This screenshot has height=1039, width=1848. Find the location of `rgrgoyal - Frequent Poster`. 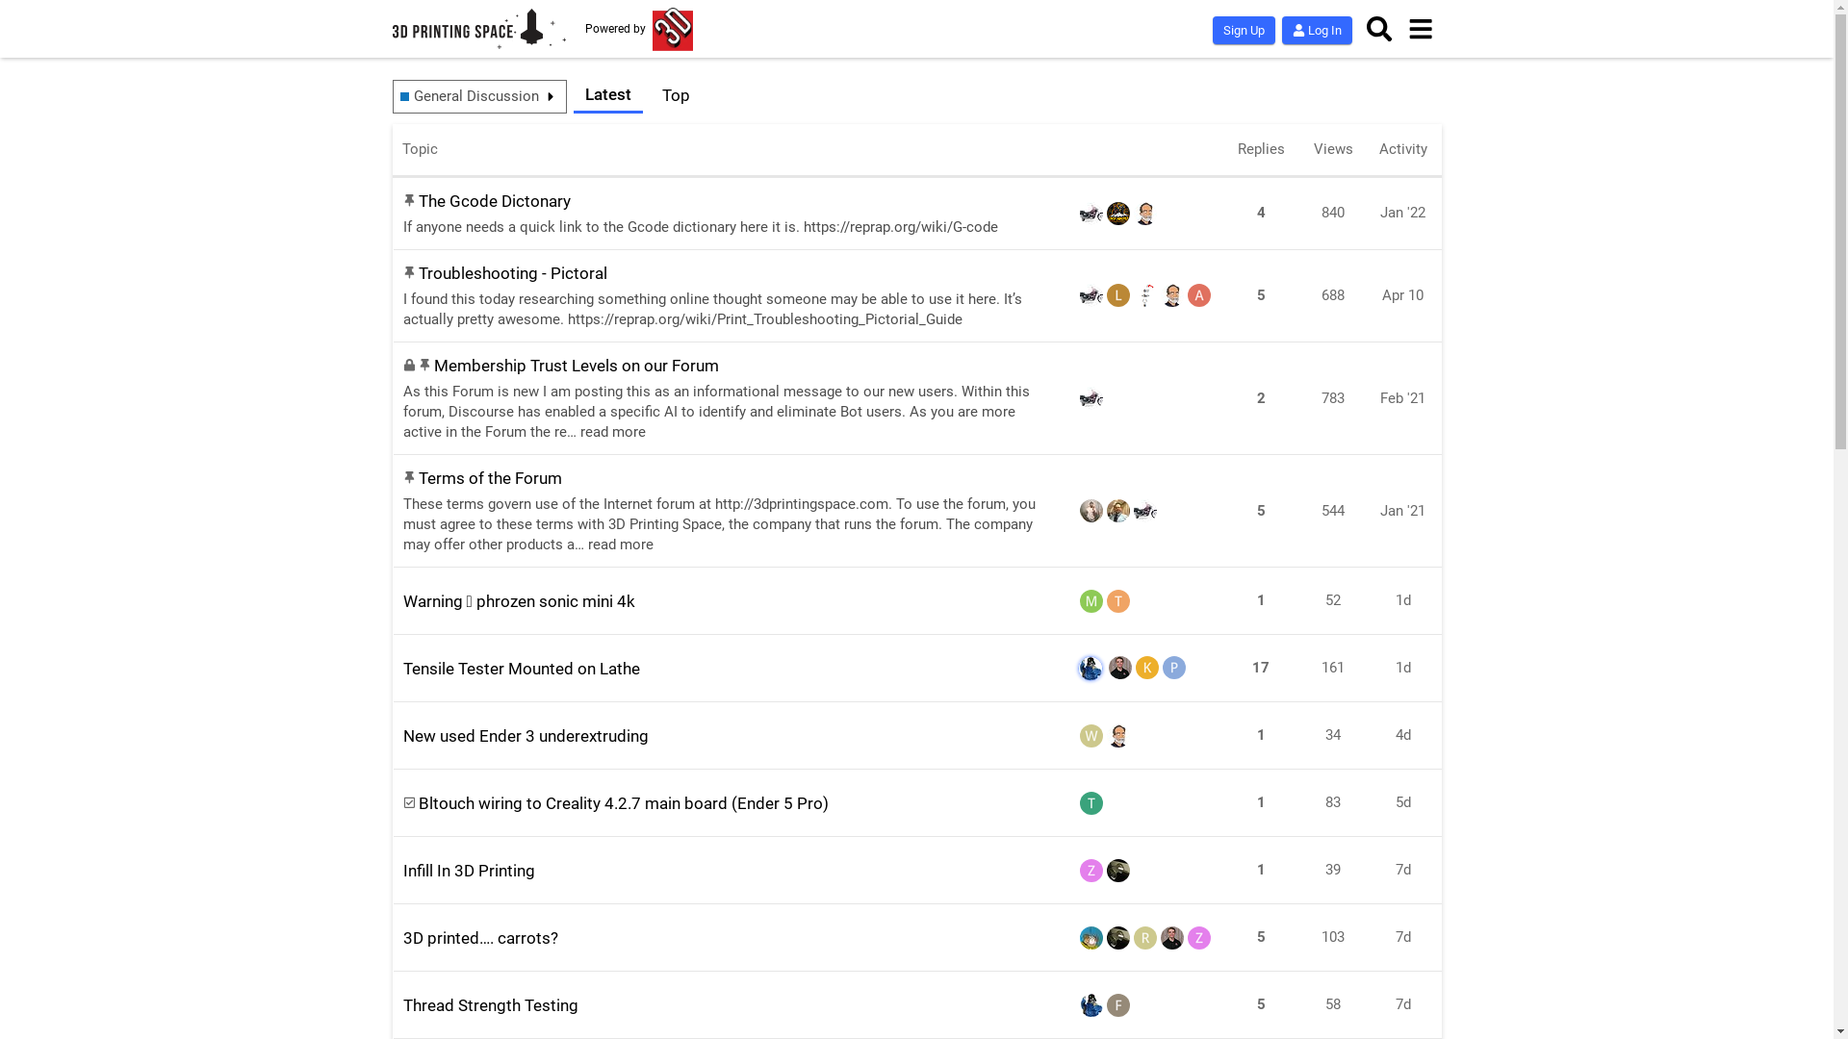

rgrgoyal - Frequent Poster is located at coordinates (1145, 938).